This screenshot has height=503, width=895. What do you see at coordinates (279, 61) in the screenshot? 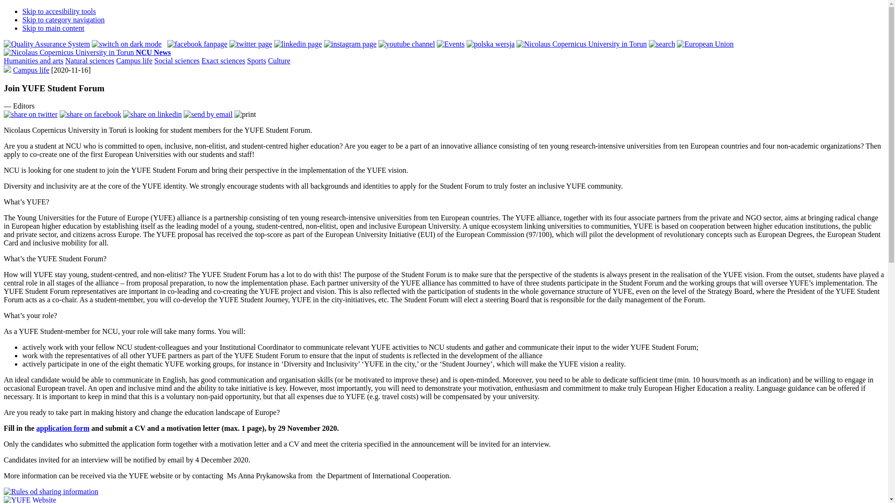
I see `Culture` at bounding box center [279, 61].